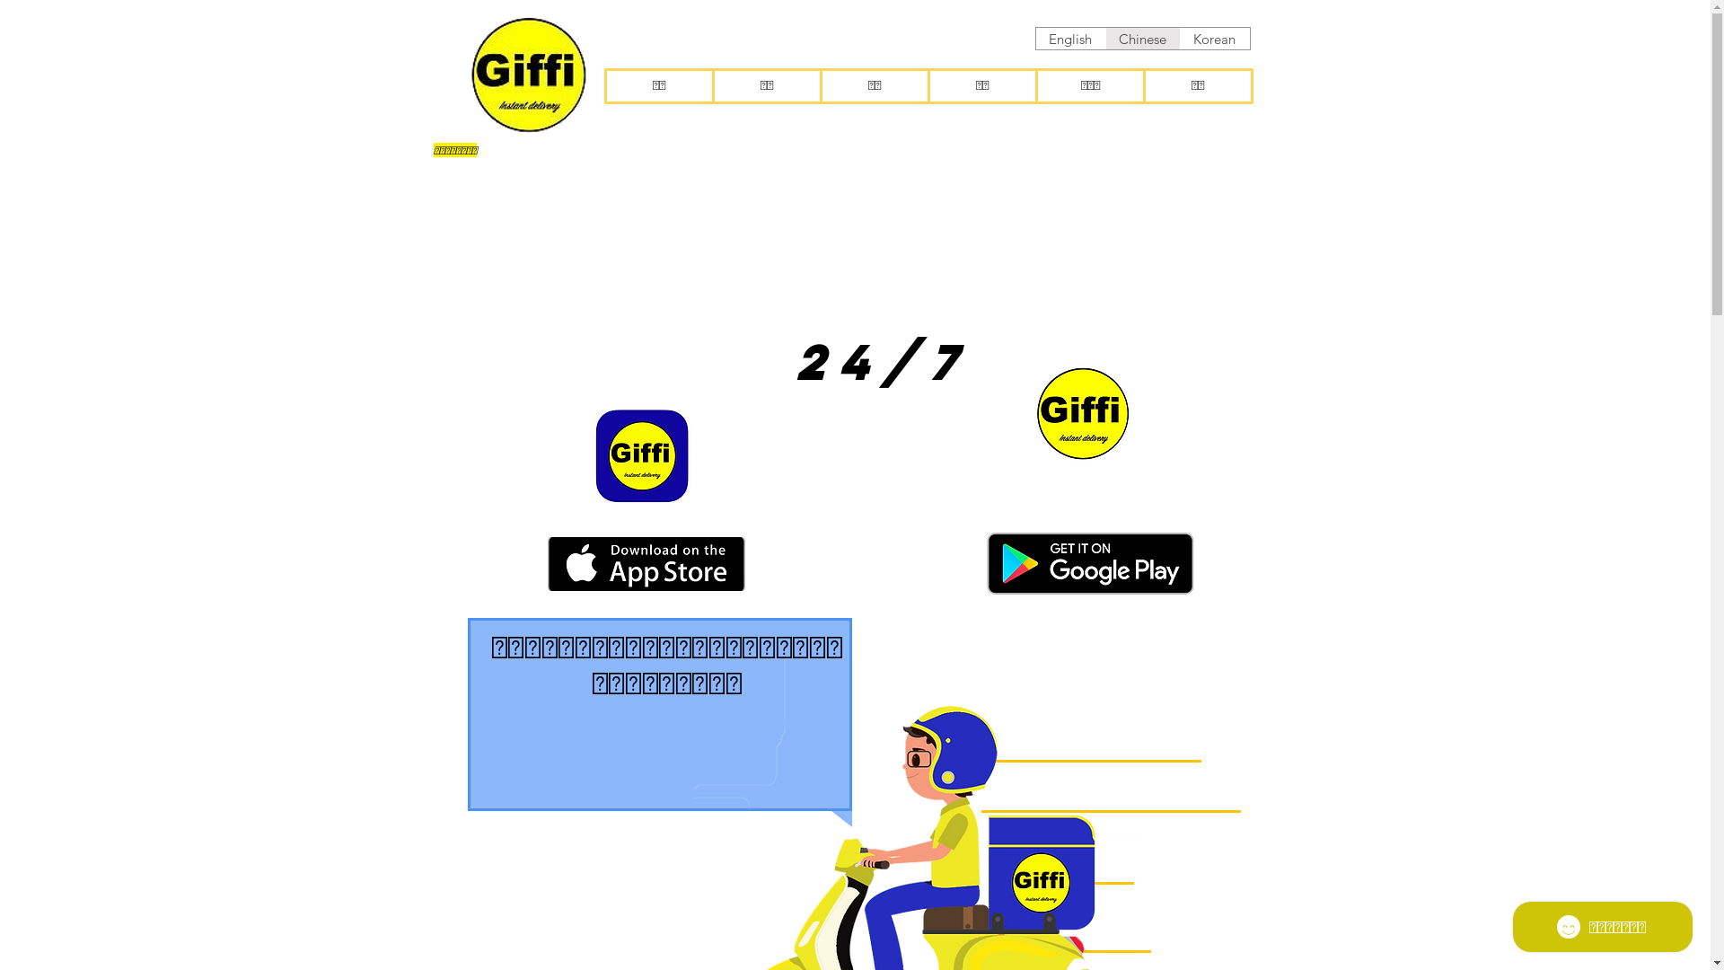 The image size is (1724, 970). What do you see at coordinates (1422, 523) in the screenshot?
I see `TWIPLA (Visitor Analytics)` at bounding box center [1422, 523].